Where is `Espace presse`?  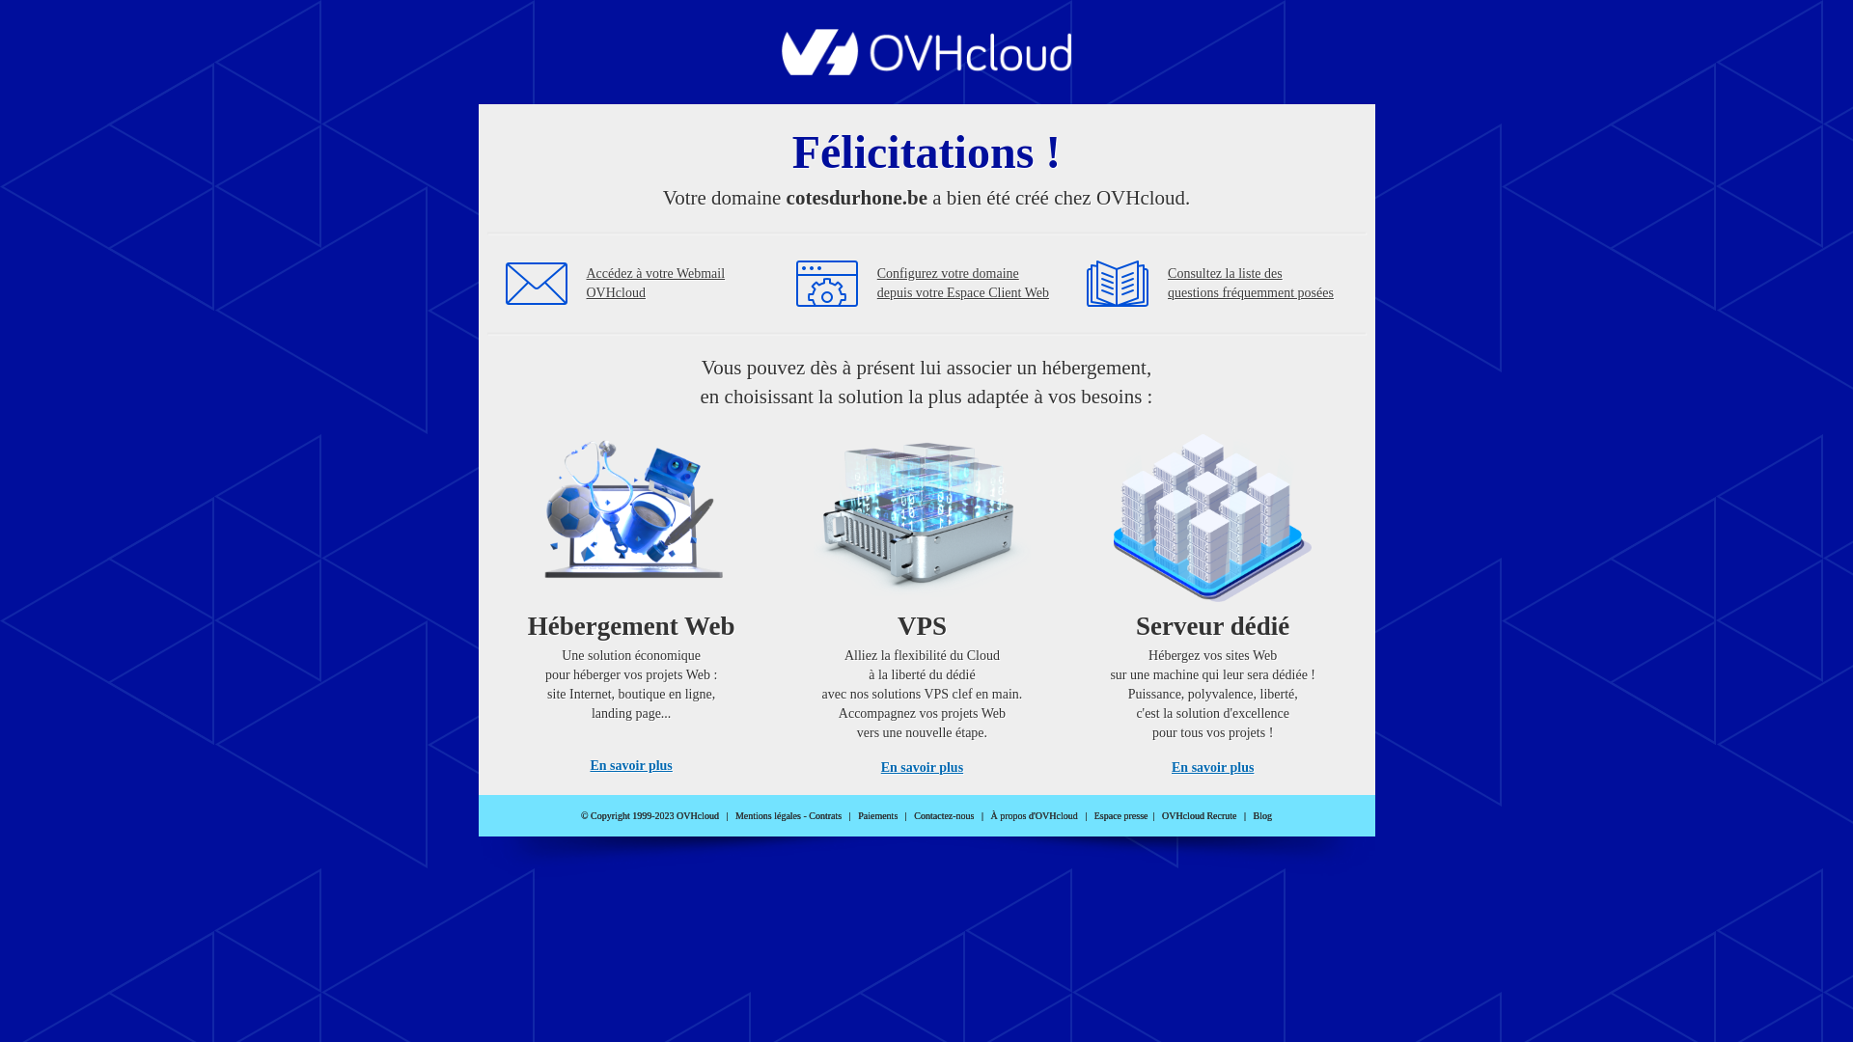
Espace presse is located at coordinates (1121, 816).